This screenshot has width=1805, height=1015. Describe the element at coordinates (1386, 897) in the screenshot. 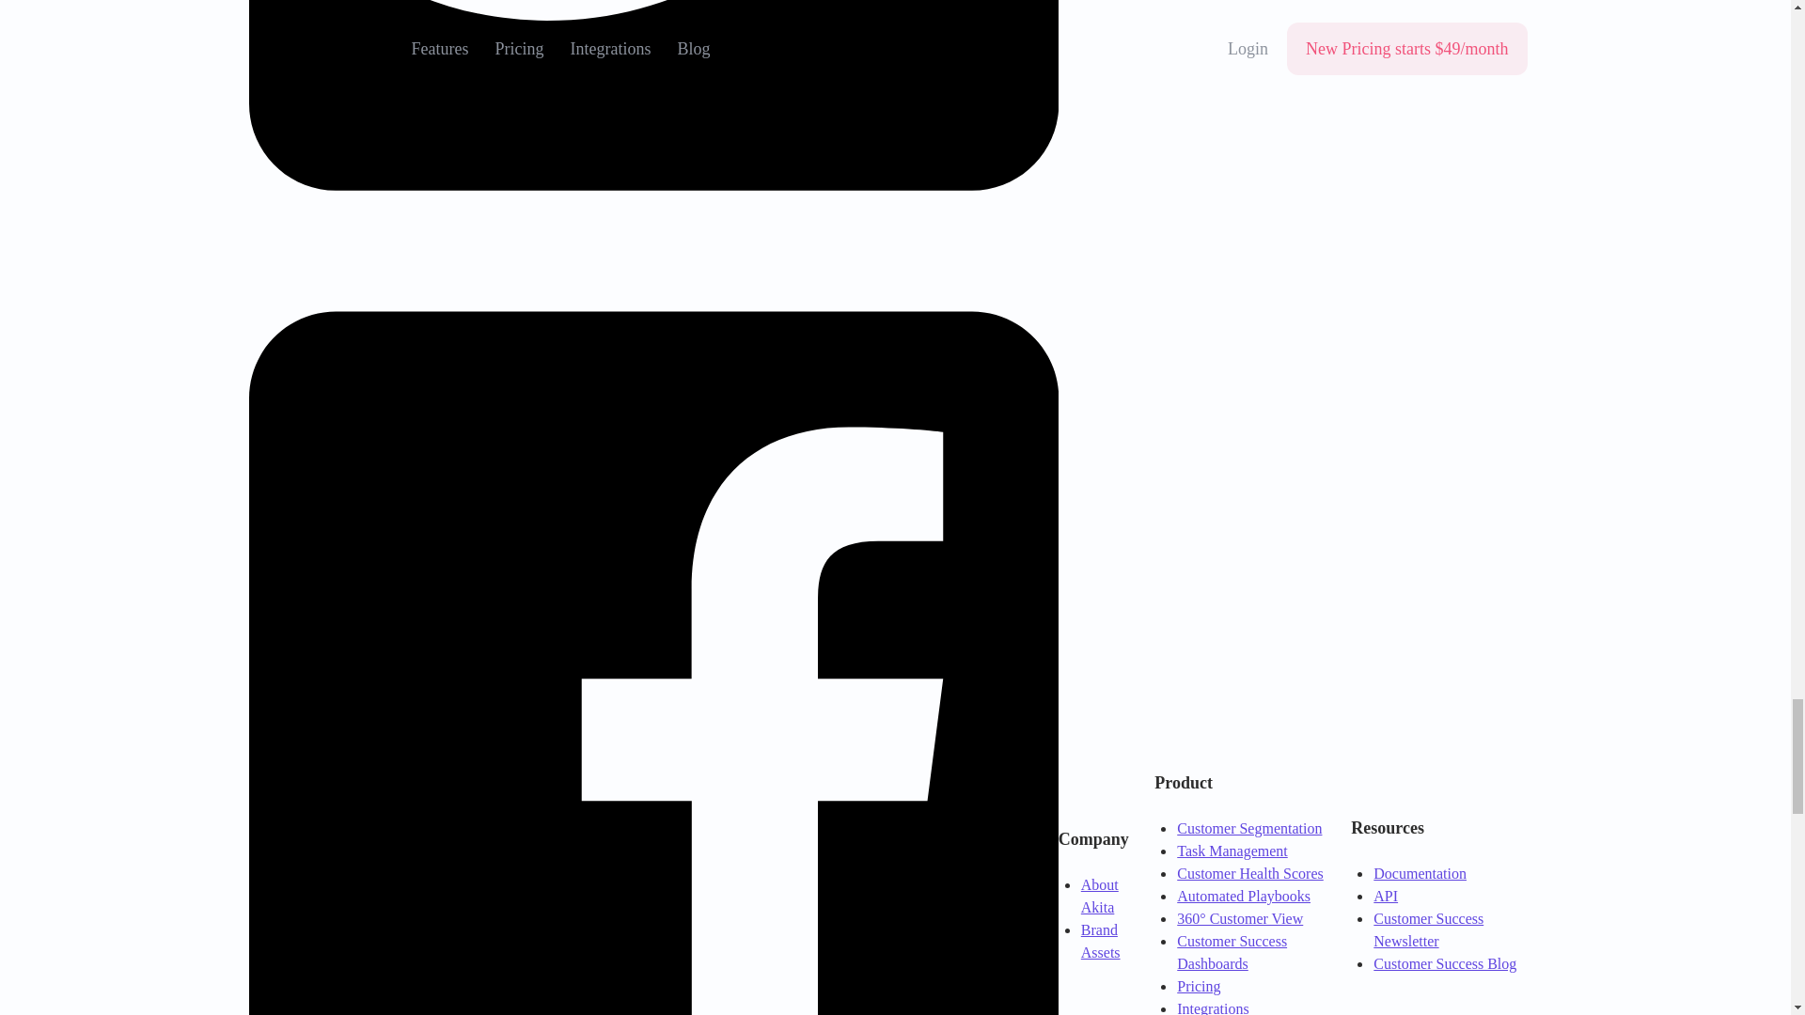

I see `API` at that location.